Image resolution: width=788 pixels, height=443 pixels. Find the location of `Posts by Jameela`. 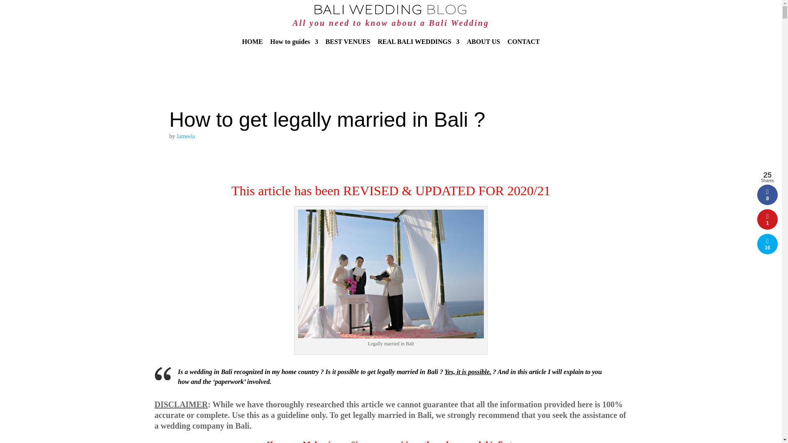

Posts by Jameela is located at coordinates (186, 136).